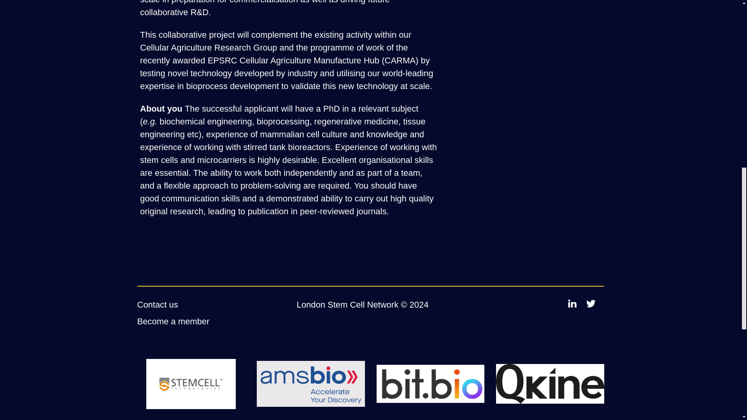  What do you see at coordinates (157, 304) in the screenshot?
I see `Contact us` at bounding box center [157, 304].